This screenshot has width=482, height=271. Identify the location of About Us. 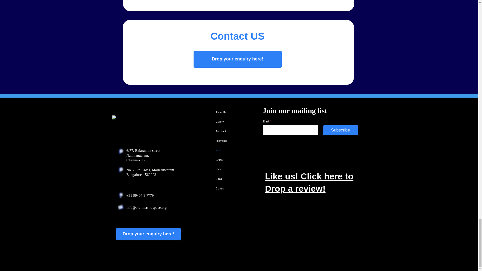
(227, 112).